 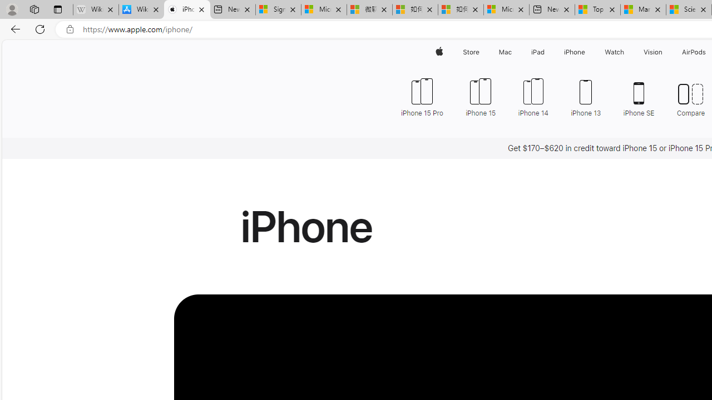 What do you see at coordinates (187, 10) in the screenshot?
I see `iPhone - Apple` at bounding box center [187, 10].